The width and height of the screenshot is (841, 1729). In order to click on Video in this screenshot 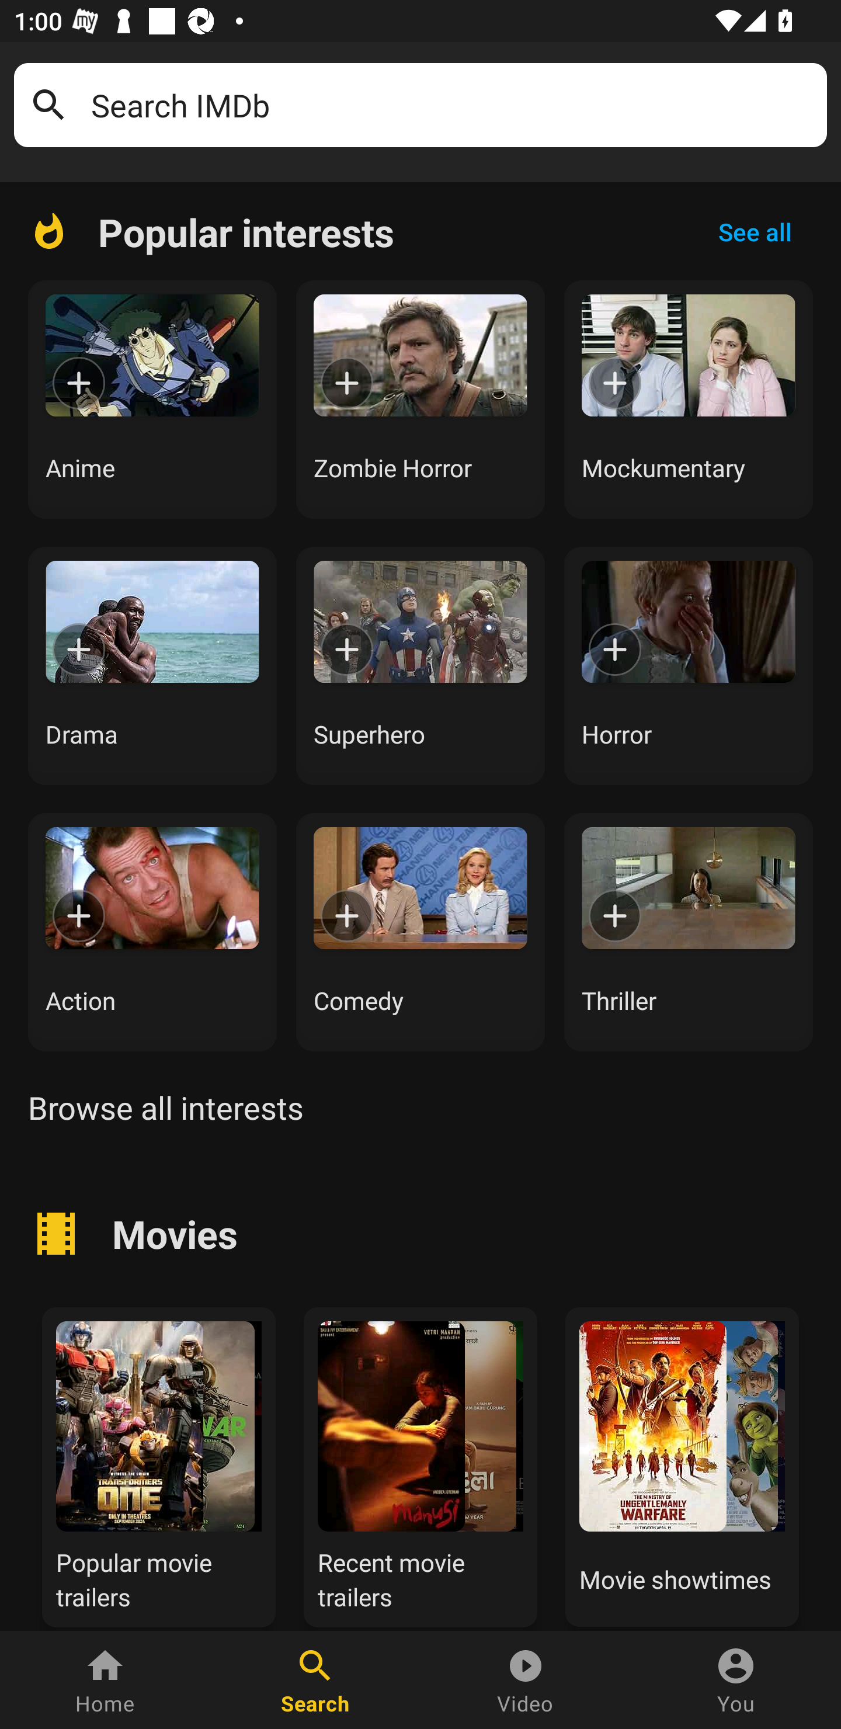, I will do `click(526, 1680)`.